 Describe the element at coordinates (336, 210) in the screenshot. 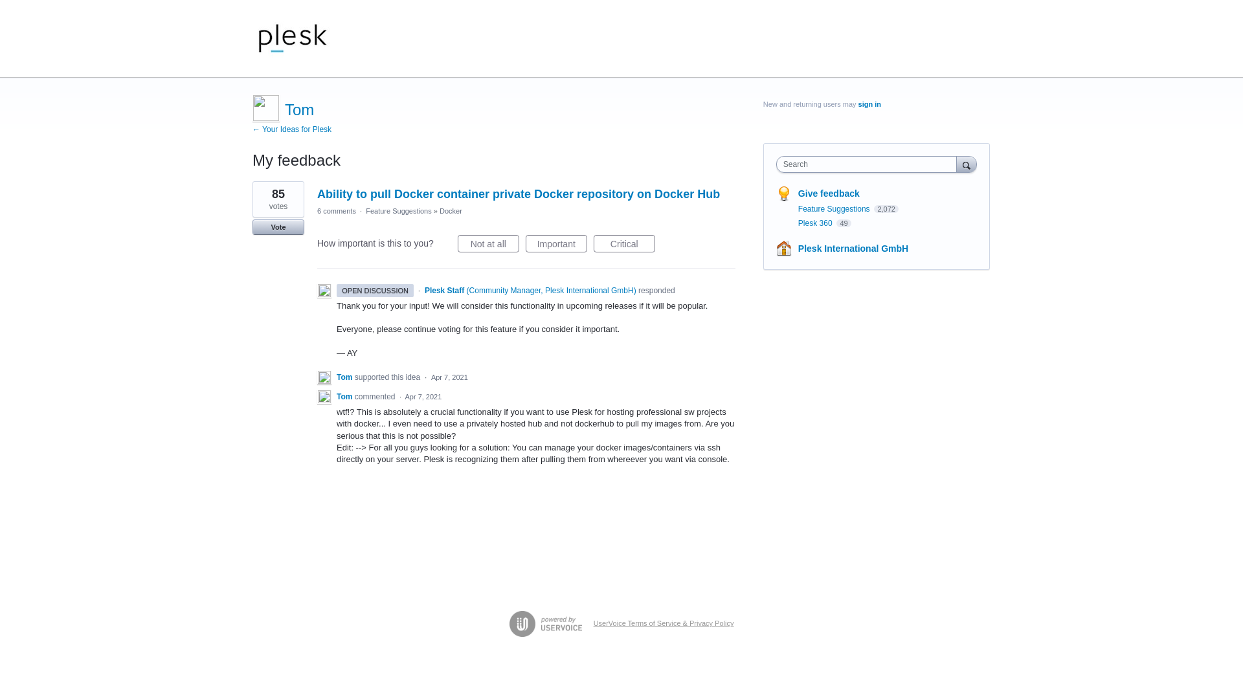

I see `6 comments` at that location.